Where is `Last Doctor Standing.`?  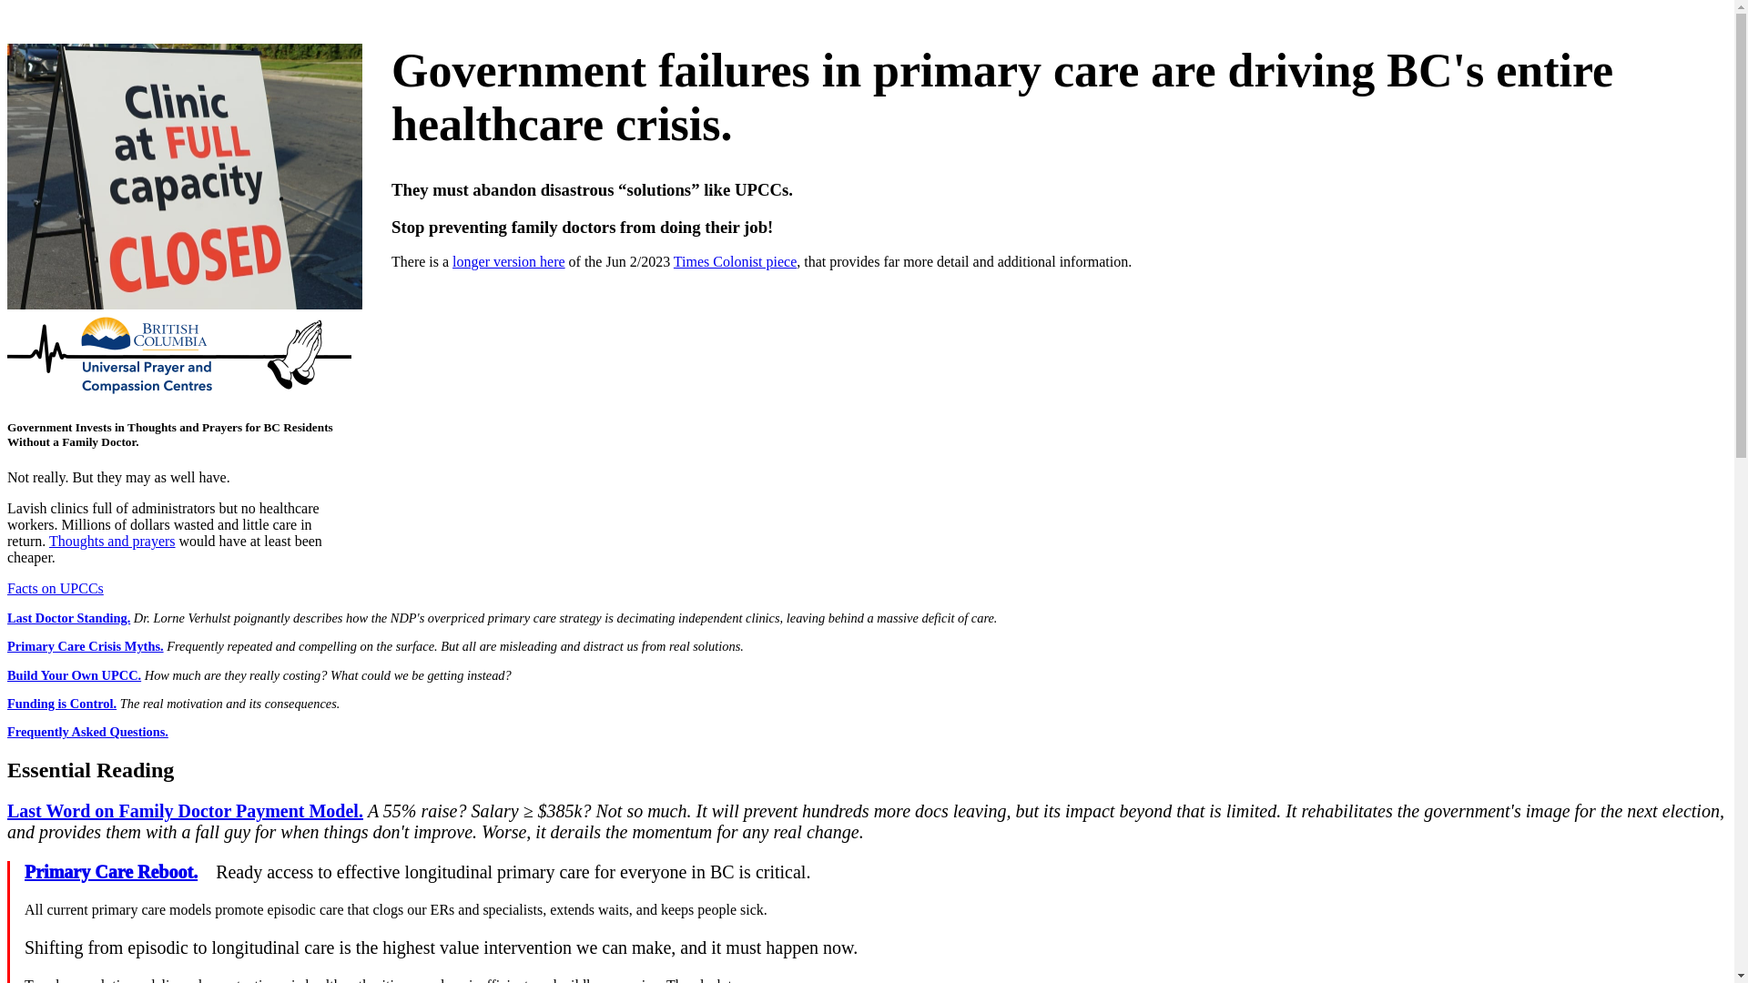 Last Doctor Standing. is located at coordinates (69, 618).